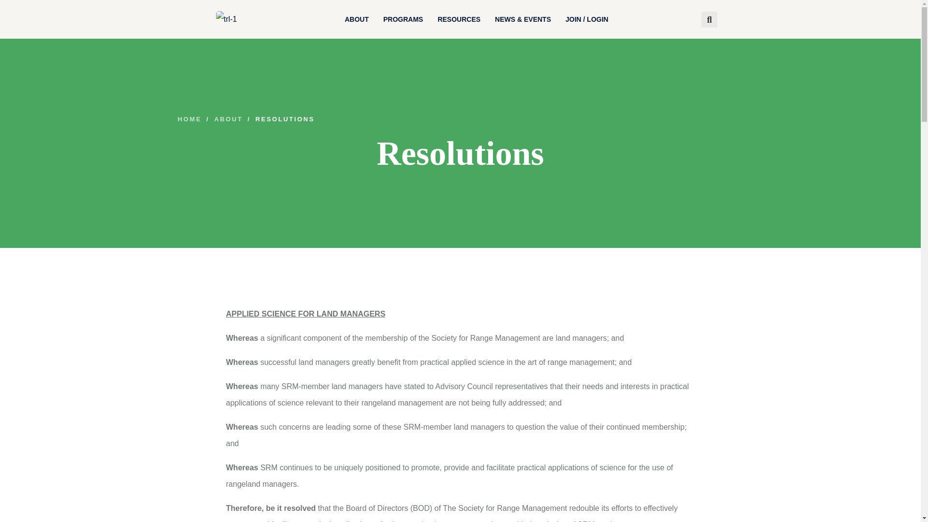 This screenshot has width=928, height=522. I want to click on About, so click(357, 19).